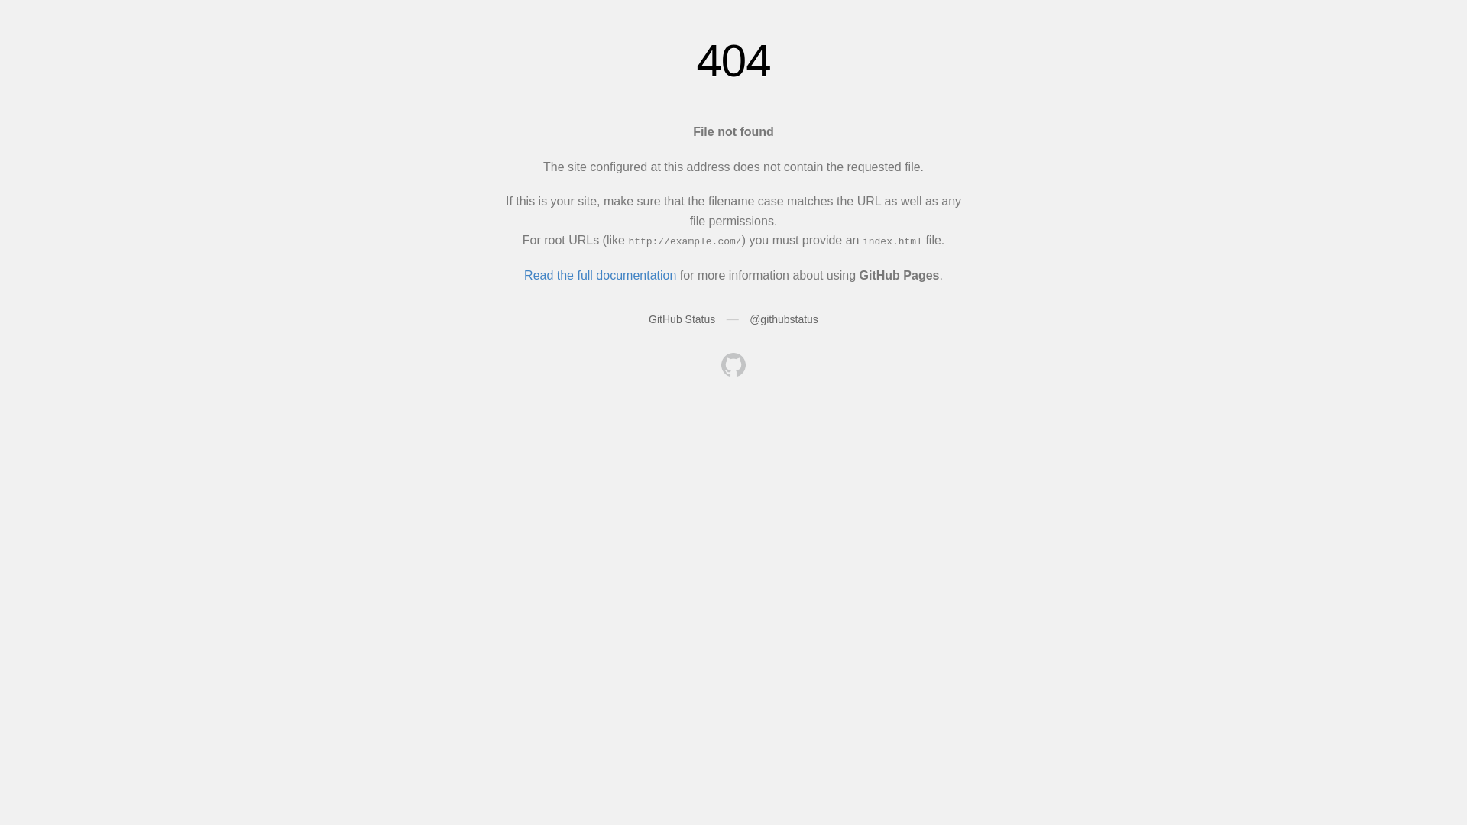 The height and width of the screenshot is (825, 1467). What do you see at coordinates (601, 275) in the screenshot?
I see `Read the full documentation` at bounding box center [601, 275].